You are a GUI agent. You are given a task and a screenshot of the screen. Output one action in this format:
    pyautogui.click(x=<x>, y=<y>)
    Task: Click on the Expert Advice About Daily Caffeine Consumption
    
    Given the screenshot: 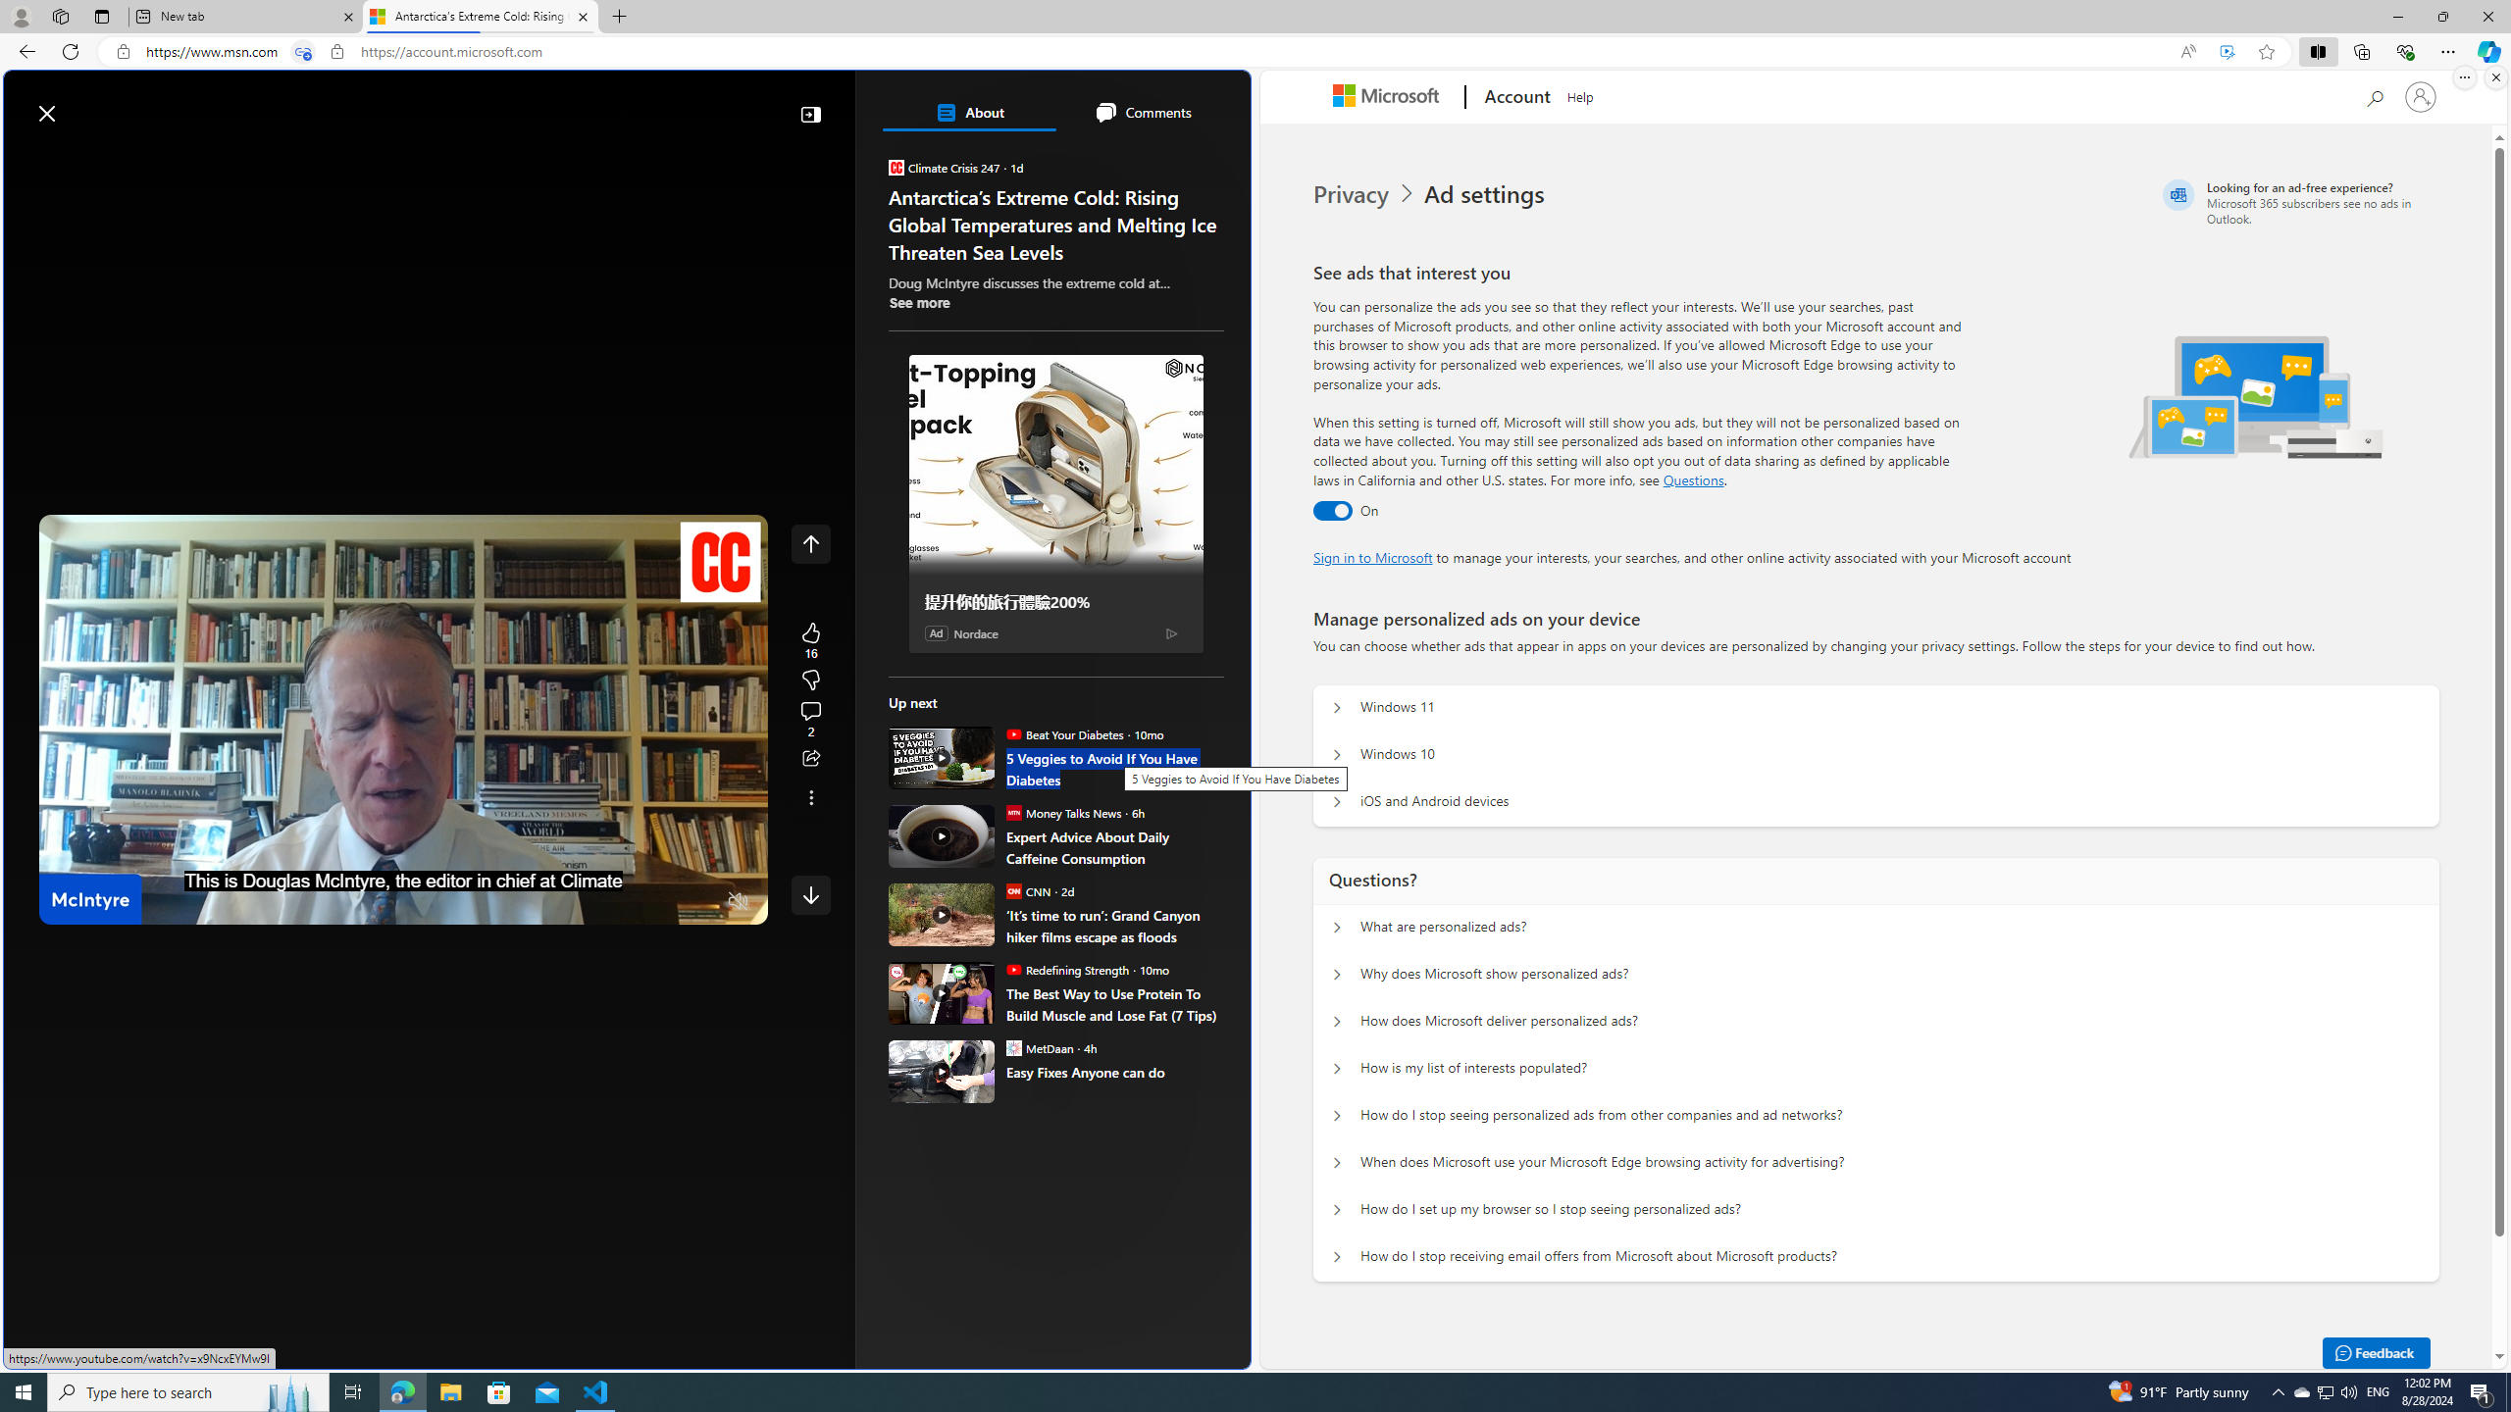 What is the action you would take?
    pyautogui.click(x=1114, y=847)
    